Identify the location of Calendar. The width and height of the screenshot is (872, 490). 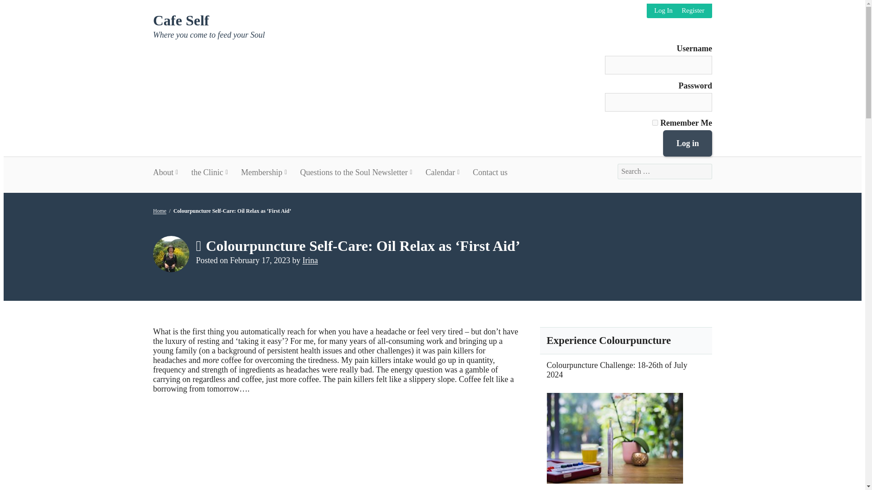
(442, 171).